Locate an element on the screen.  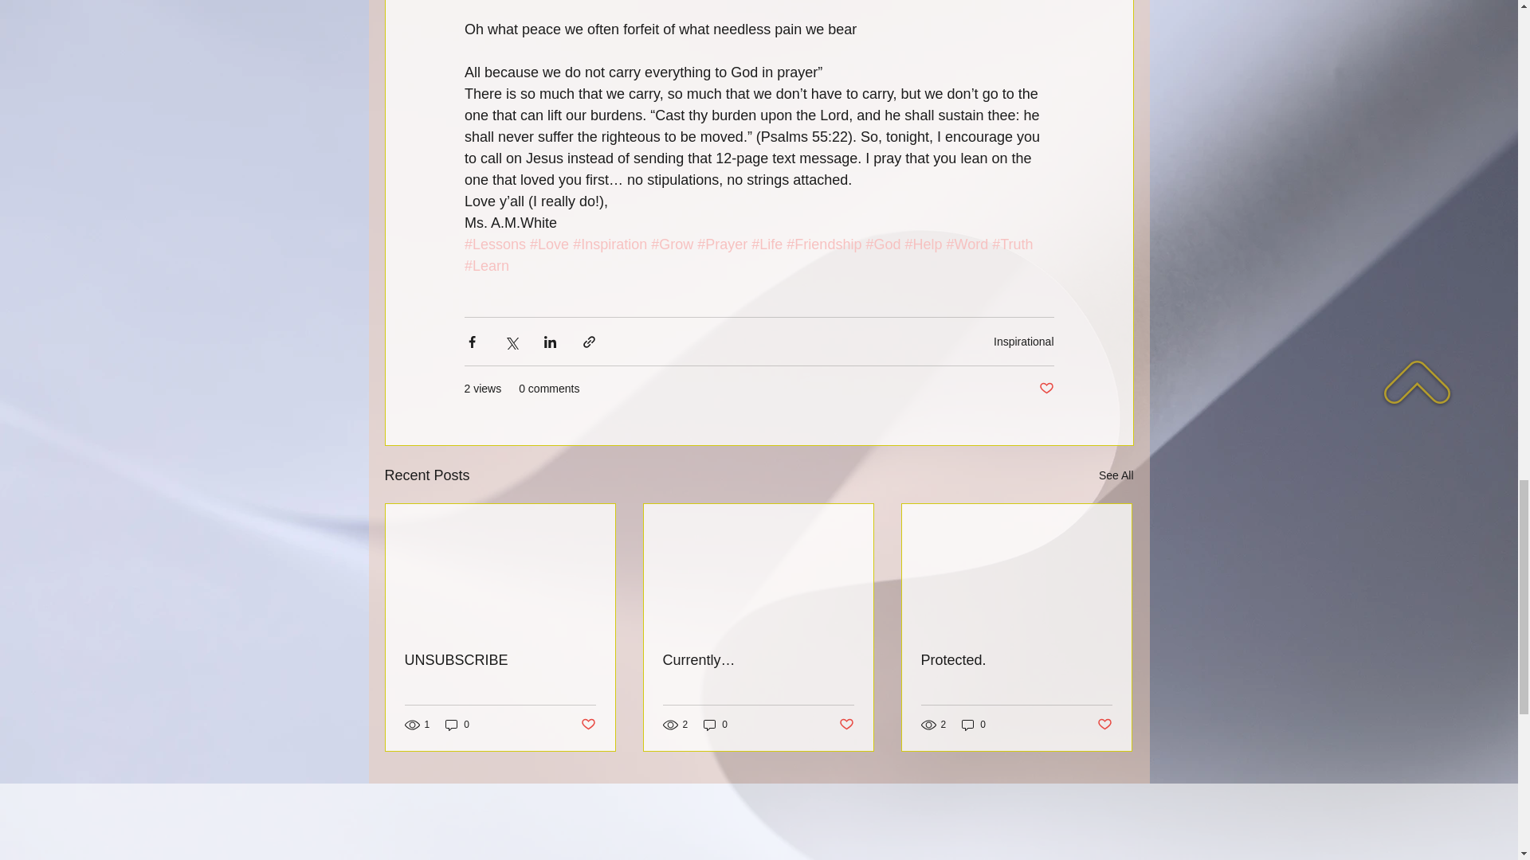
0 is located at coordinates (716, 724).